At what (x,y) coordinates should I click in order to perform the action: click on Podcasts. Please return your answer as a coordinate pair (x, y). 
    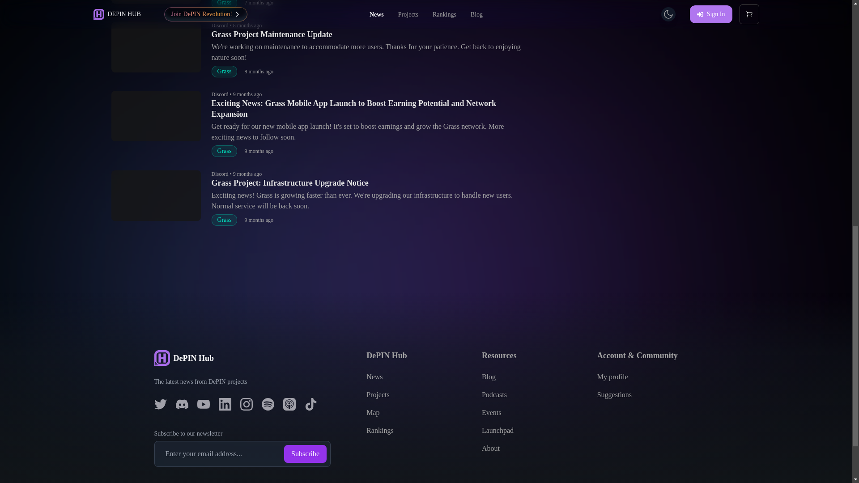
    Looking at the image, I should click on (494, 394).